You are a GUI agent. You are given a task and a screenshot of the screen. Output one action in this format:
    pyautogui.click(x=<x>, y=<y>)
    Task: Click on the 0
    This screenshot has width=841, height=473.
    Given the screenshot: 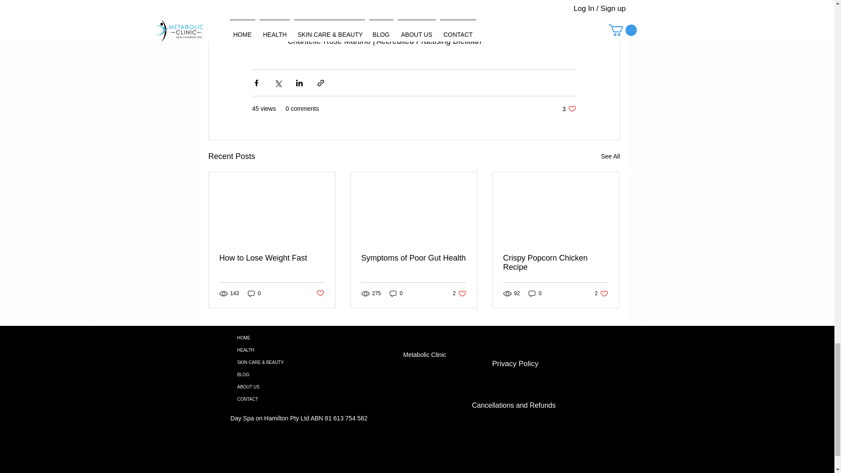 What is the action you would take?
    pyautogui.click(x=254, y=293)
    